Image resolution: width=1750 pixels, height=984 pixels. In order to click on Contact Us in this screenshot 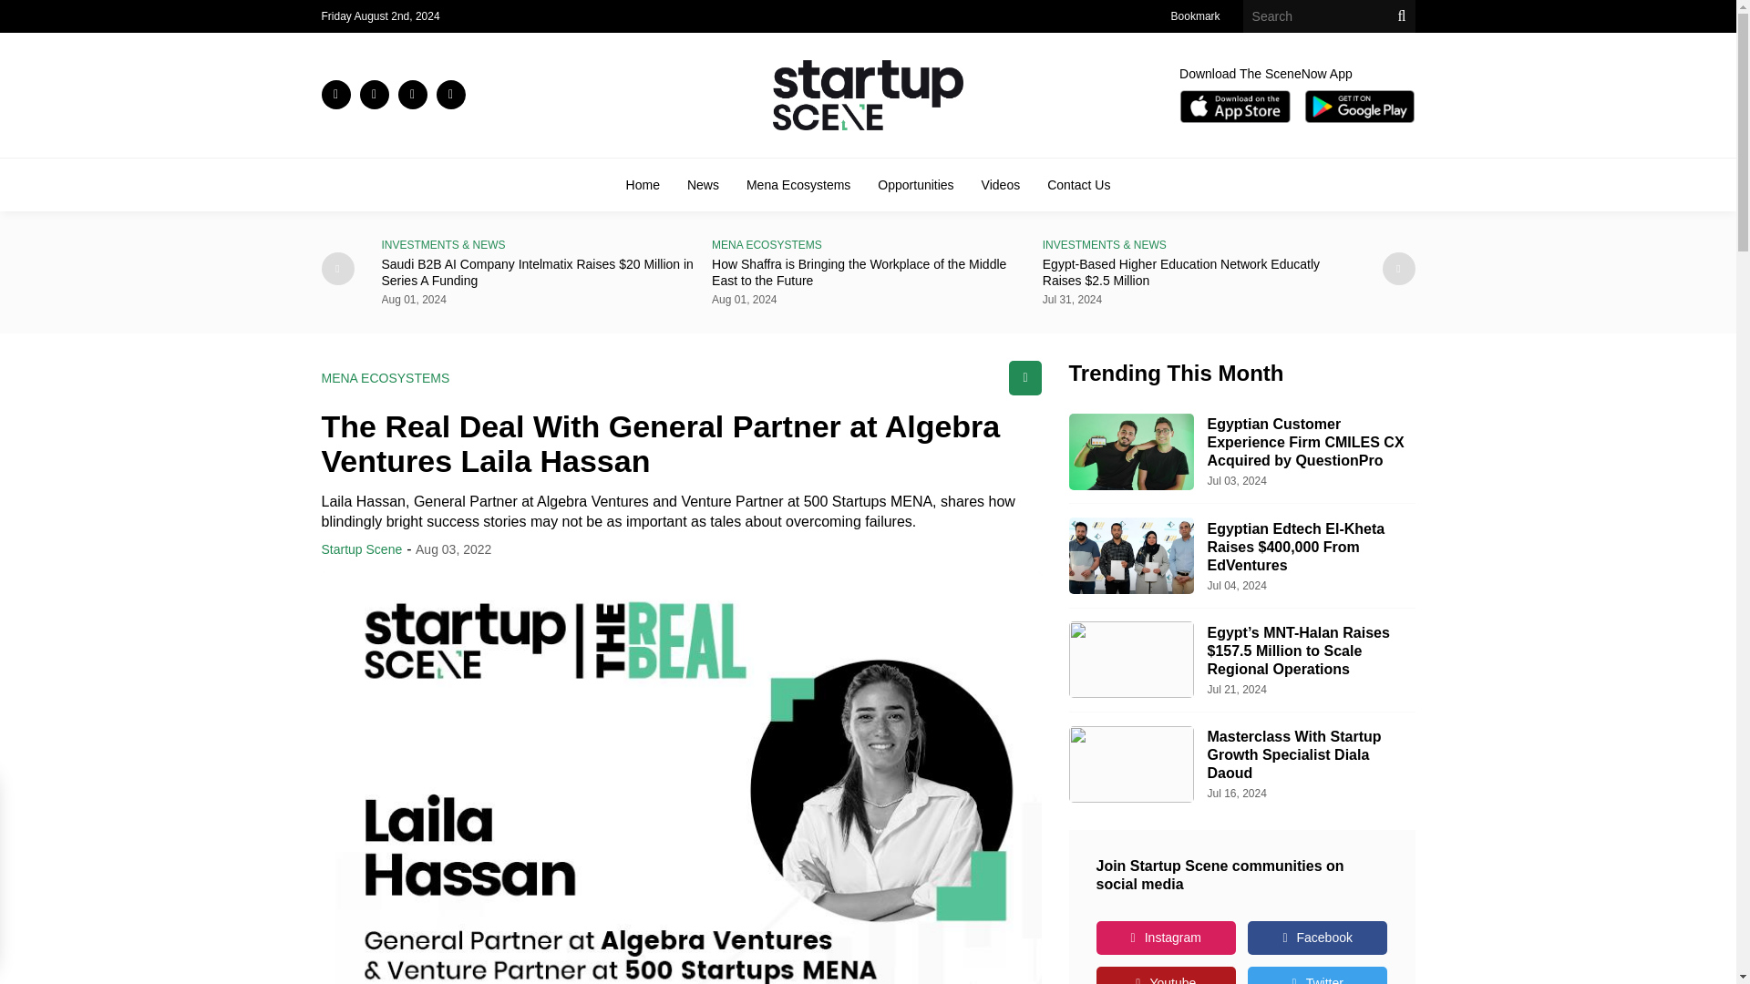, I will do `click(1077, 184)`.